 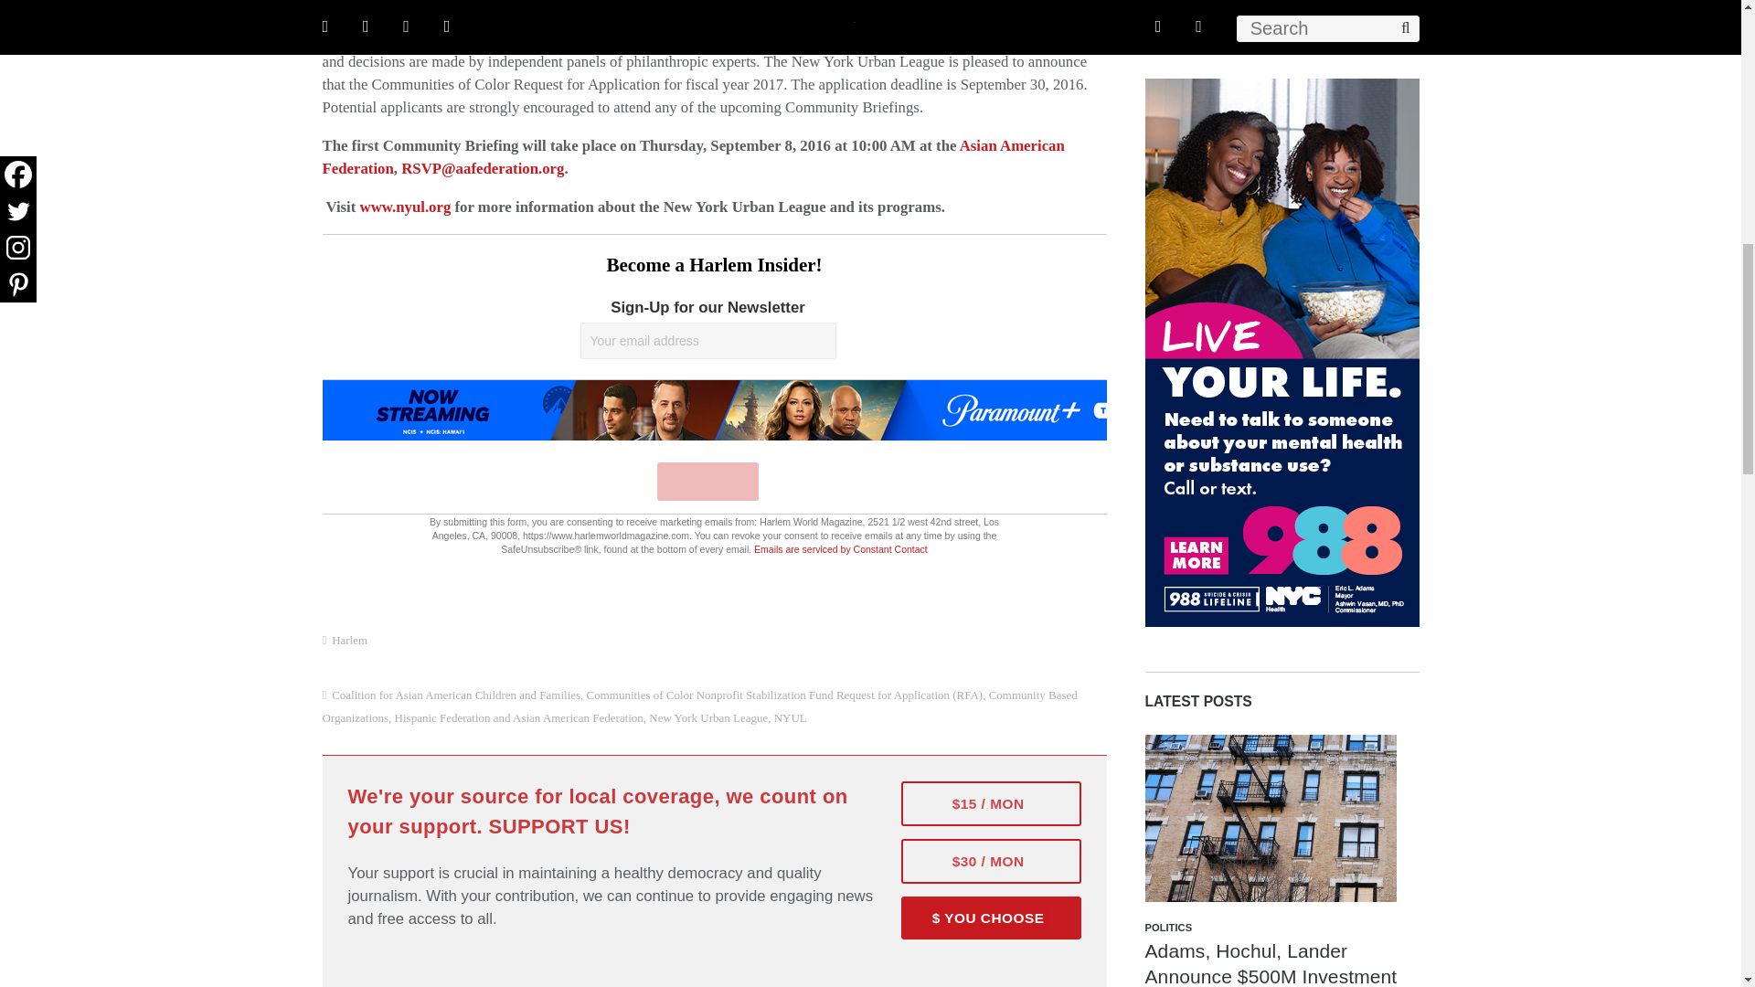 I want to click on Emails are serviced by Constant Contact, so click(x=841, y=548).